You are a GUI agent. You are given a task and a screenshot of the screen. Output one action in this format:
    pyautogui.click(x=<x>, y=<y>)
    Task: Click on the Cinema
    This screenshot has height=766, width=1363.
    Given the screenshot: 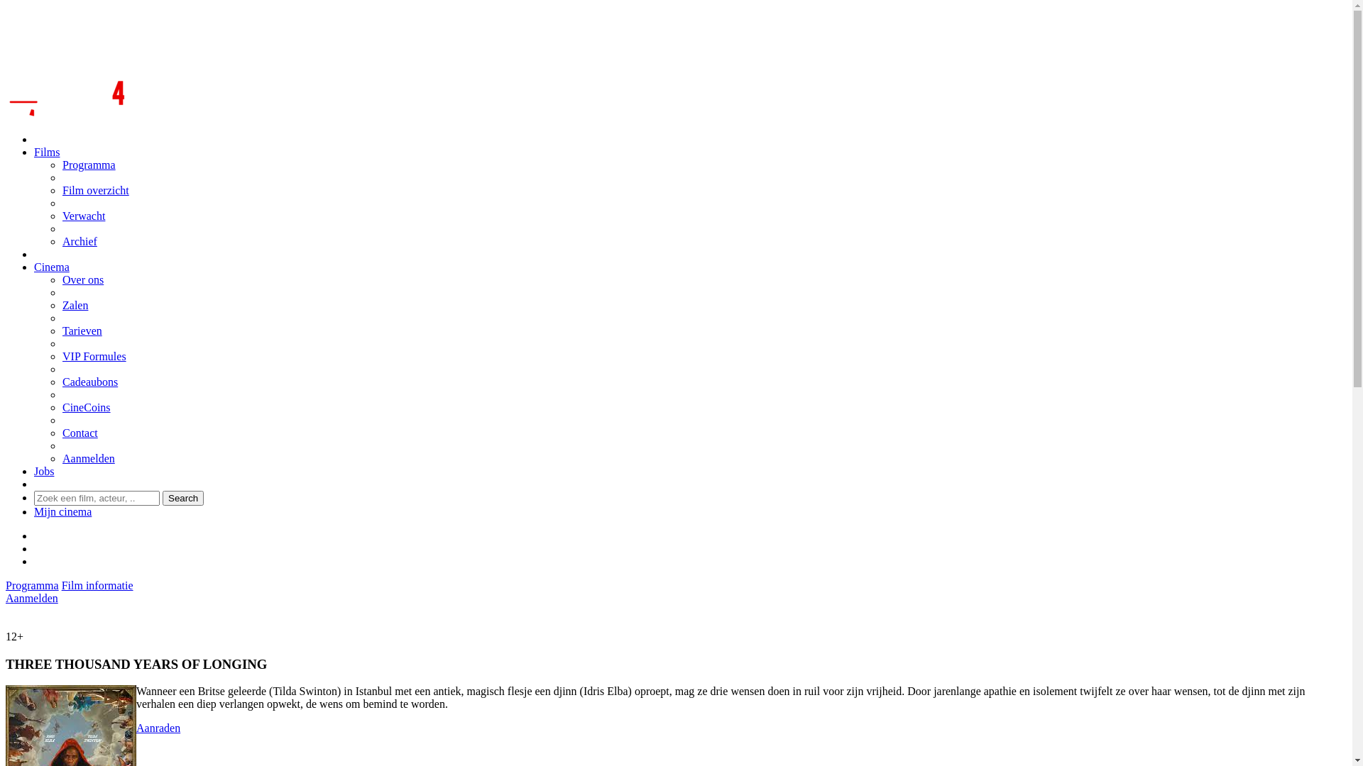 What is the action you would take?
    pyautogui.click(x=52, y=267)
    